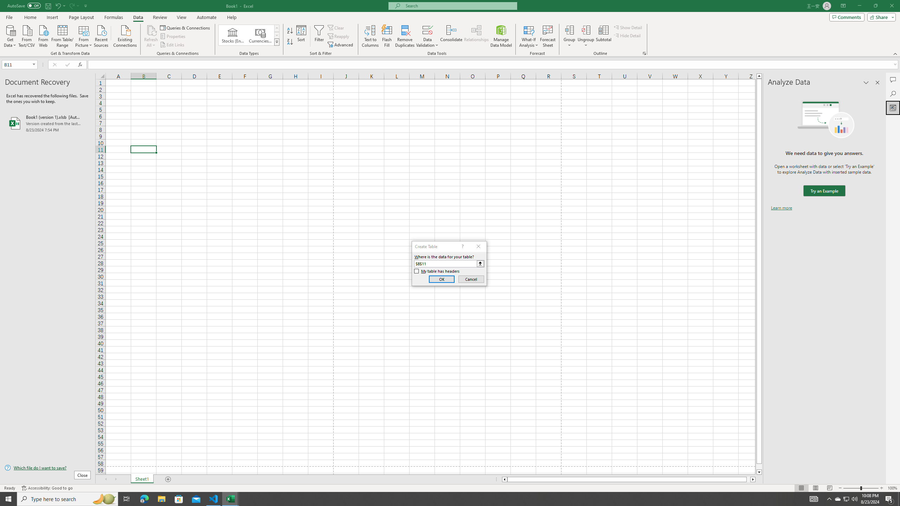 This screenshot has width=900, height=506. Describe the element at coordinates (628, 27) in the screenshot. I see `Show Detail` at that location.